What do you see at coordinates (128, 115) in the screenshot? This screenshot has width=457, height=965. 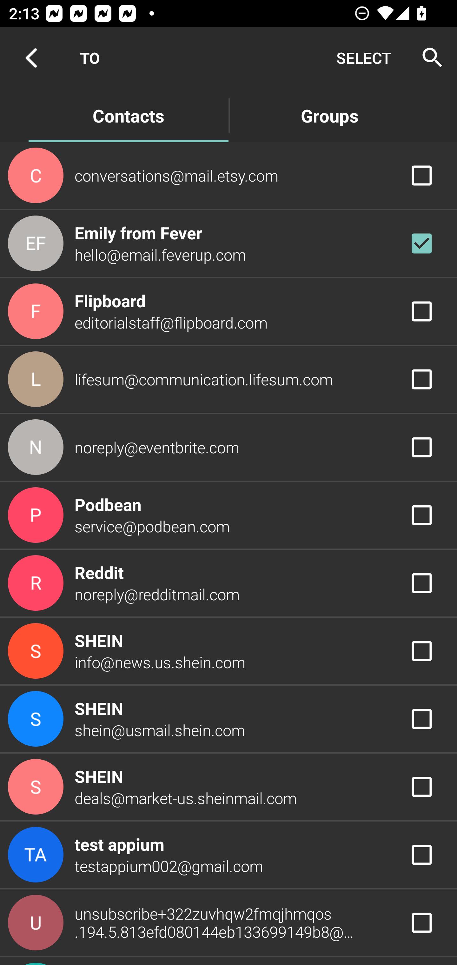 I see `Contacts` at bounding box center [128, 115].